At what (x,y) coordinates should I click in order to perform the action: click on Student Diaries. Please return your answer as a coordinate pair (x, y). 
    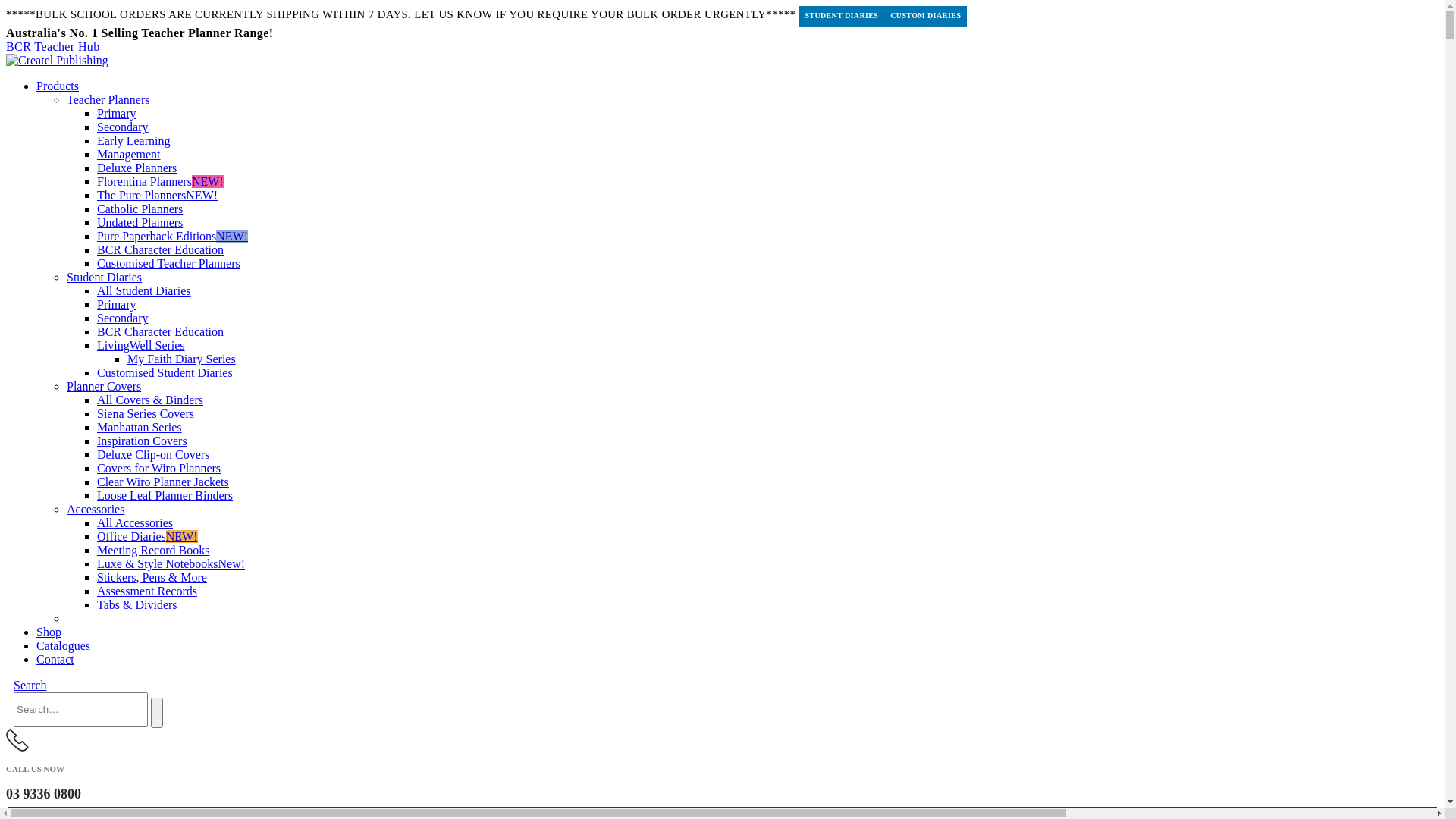
    Looking at the image, I should click on (105, 277).